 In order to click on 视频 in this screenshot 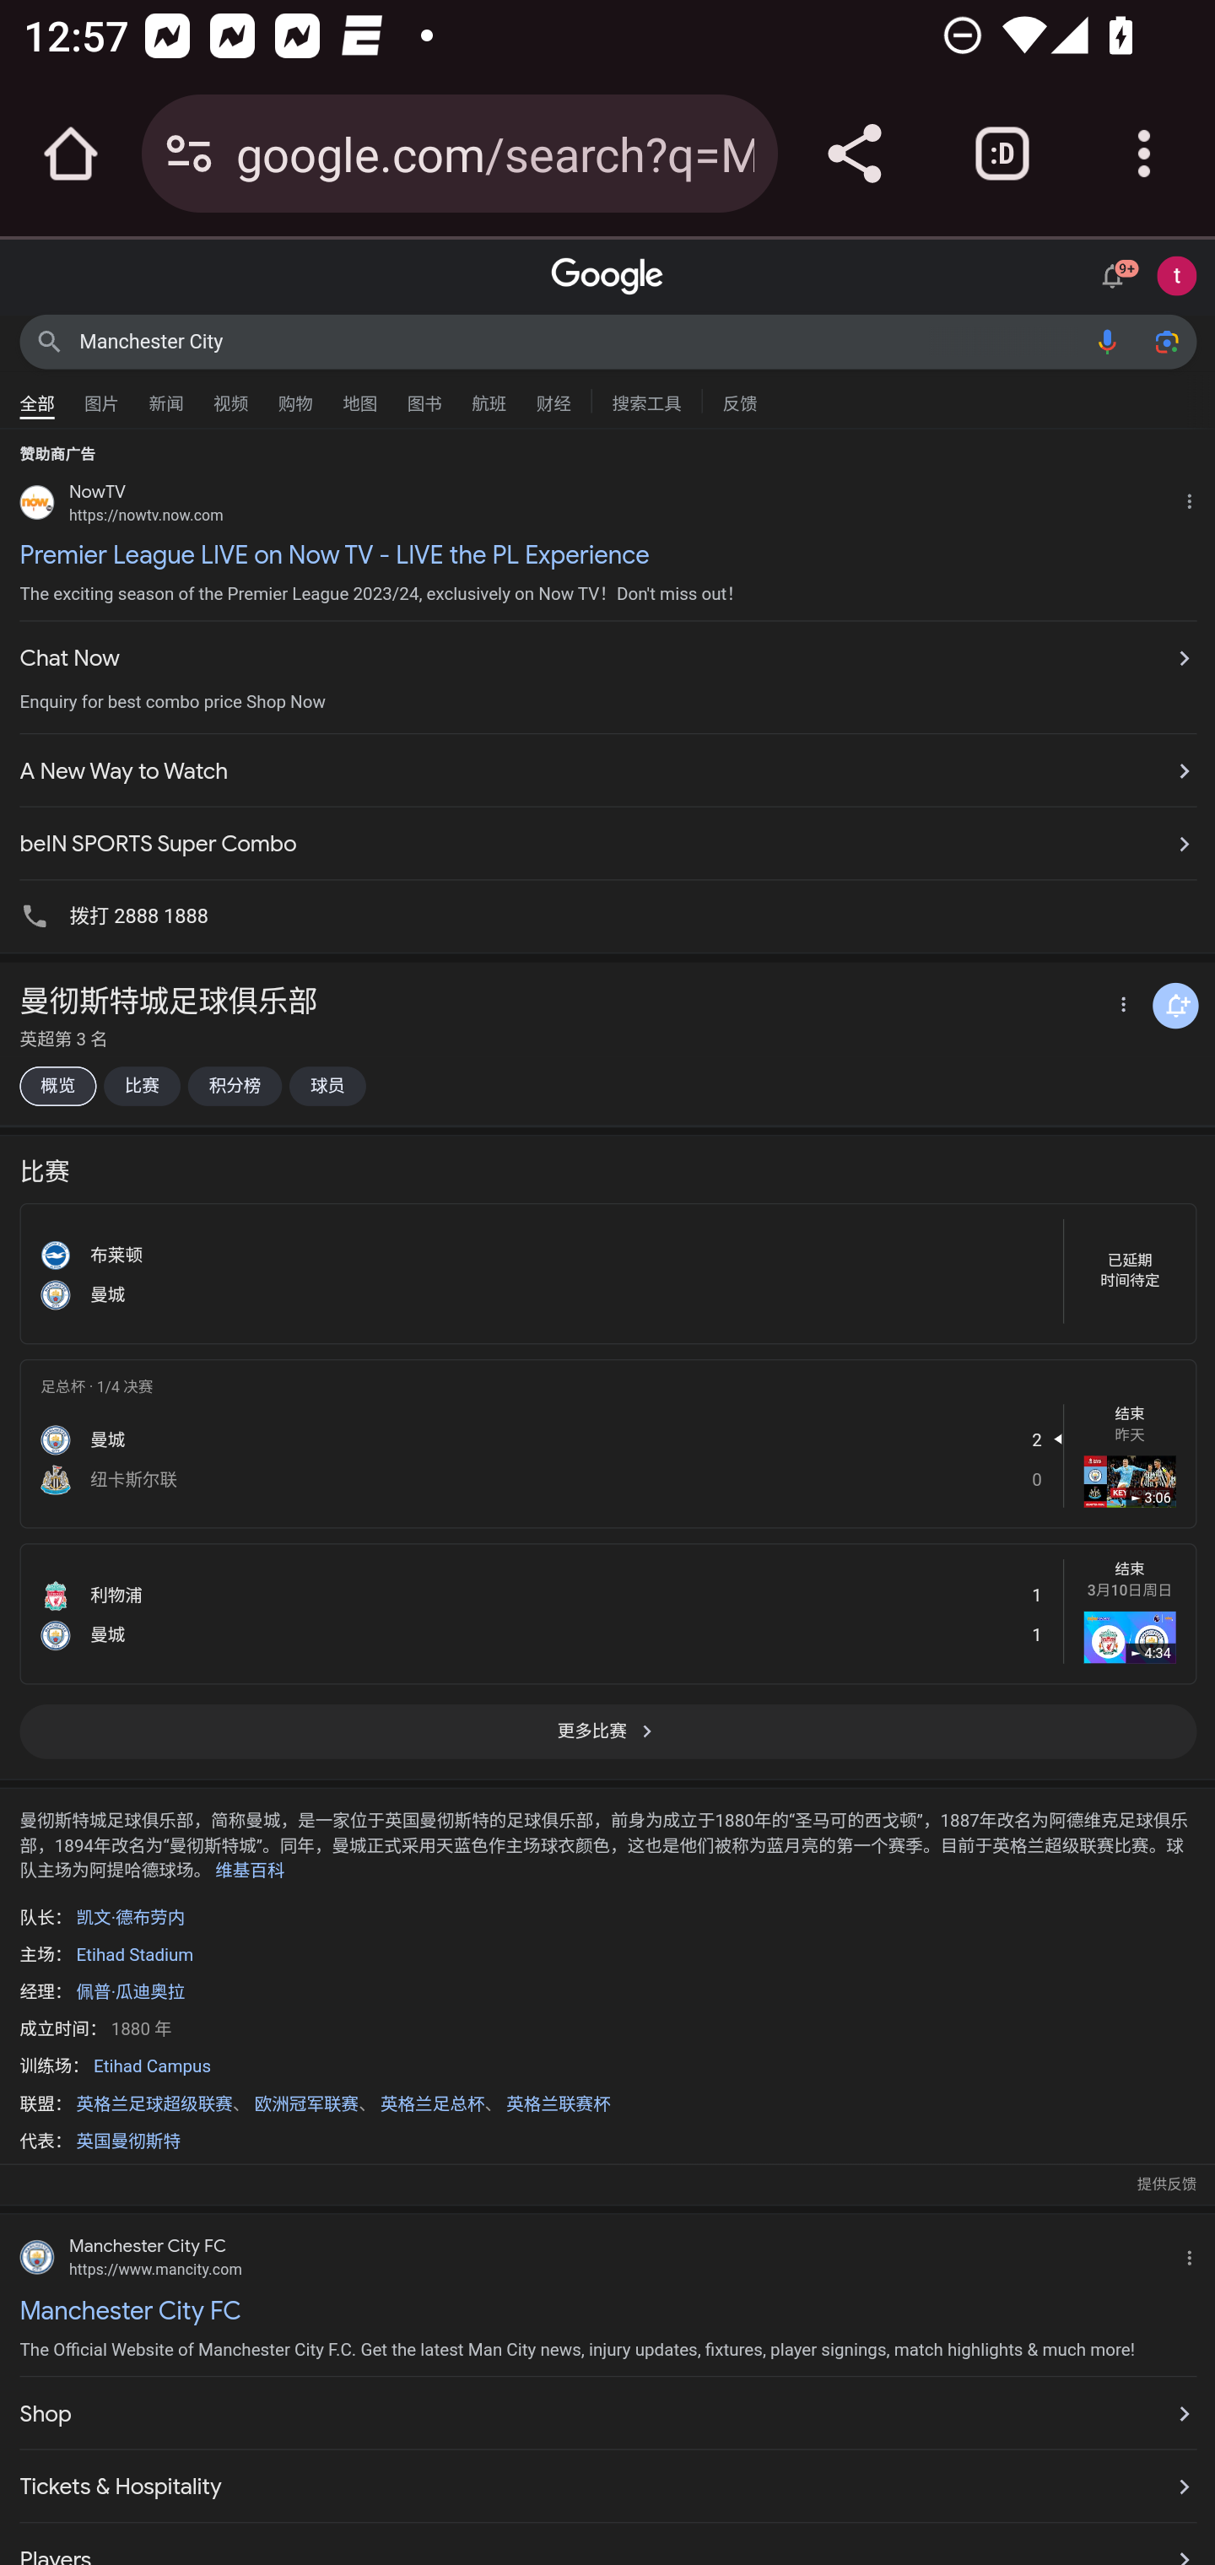, I will do `click(230, 396)`.